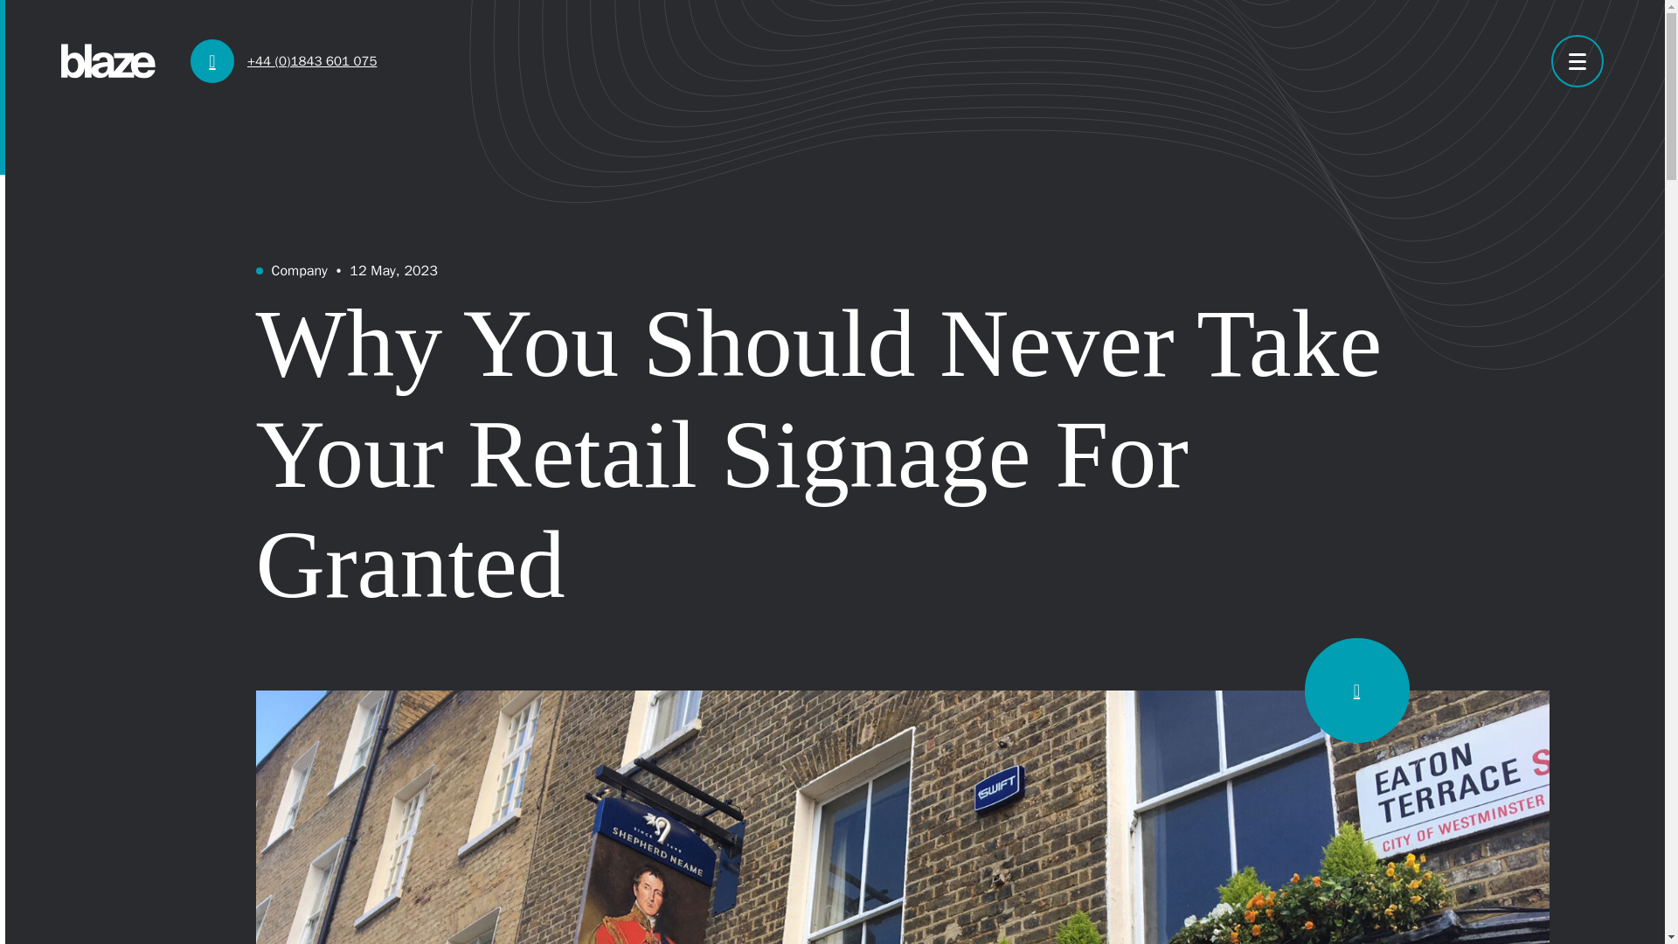 The height and width of the screenshot is (944, 1678). Describe the element at coordinates (1577, 61) in the screenshot. I see `Menu` at that location.